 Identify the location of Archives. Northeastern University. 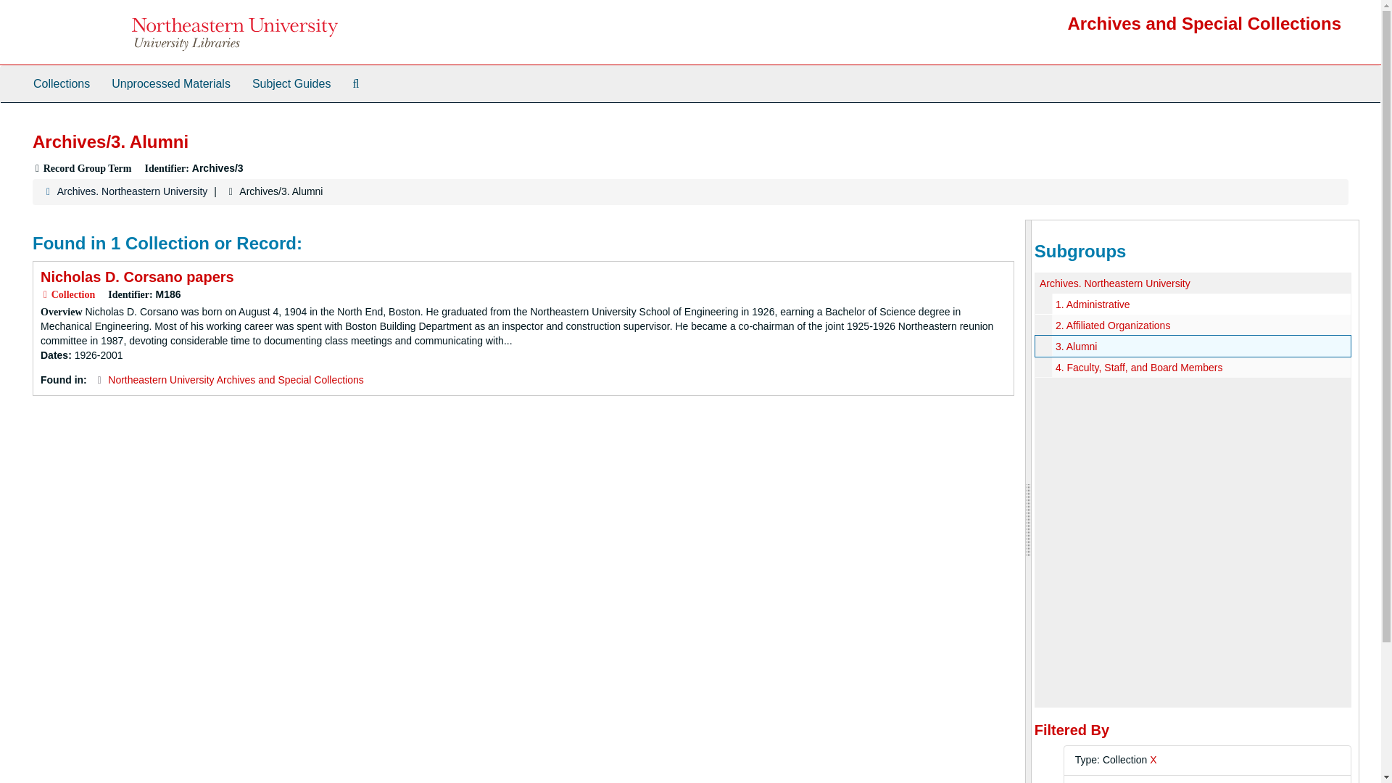
(1115, 283).